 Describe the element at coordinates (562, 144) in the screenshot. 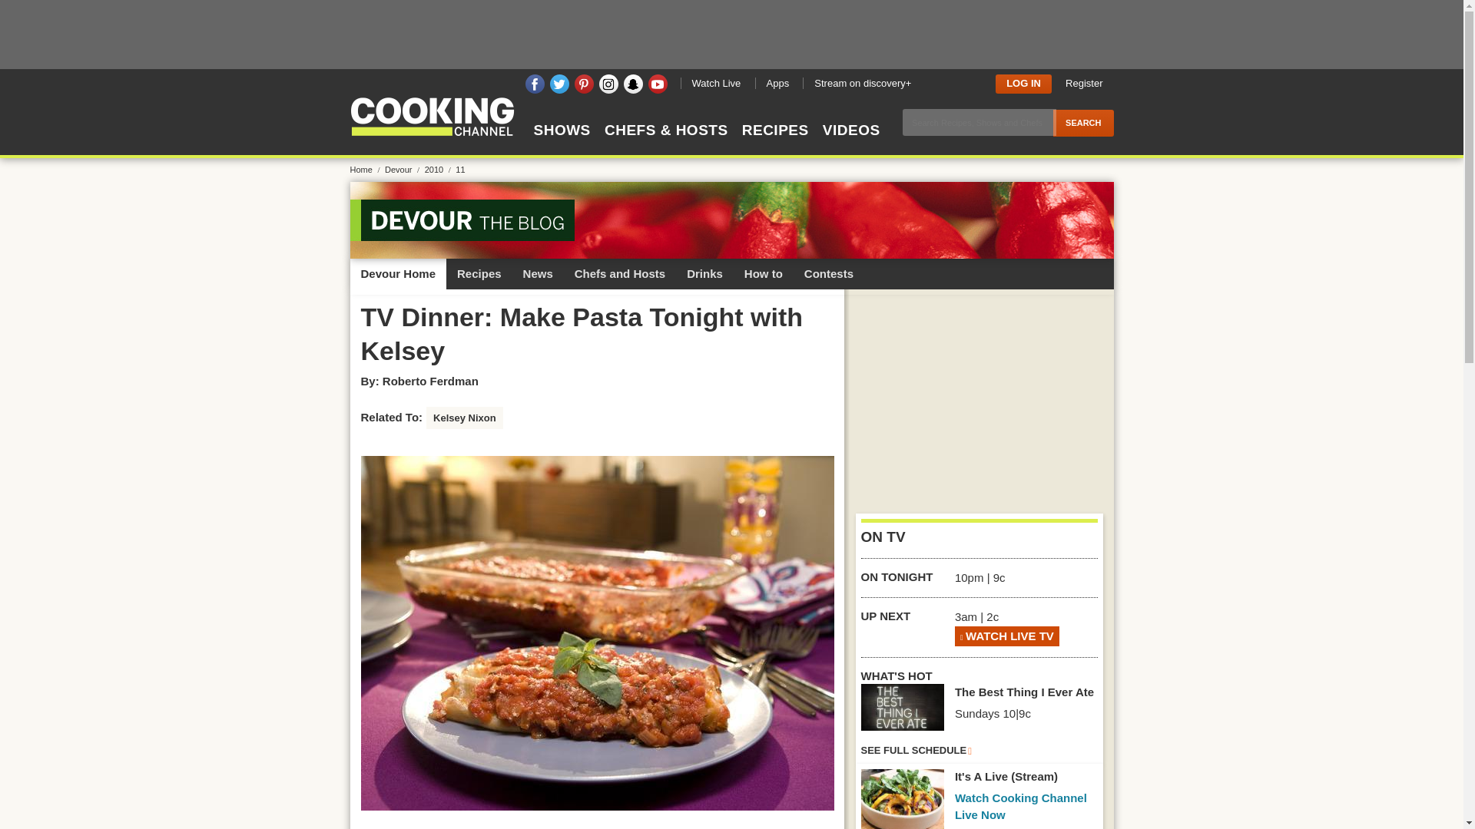

I see `SHOWS` at that location.